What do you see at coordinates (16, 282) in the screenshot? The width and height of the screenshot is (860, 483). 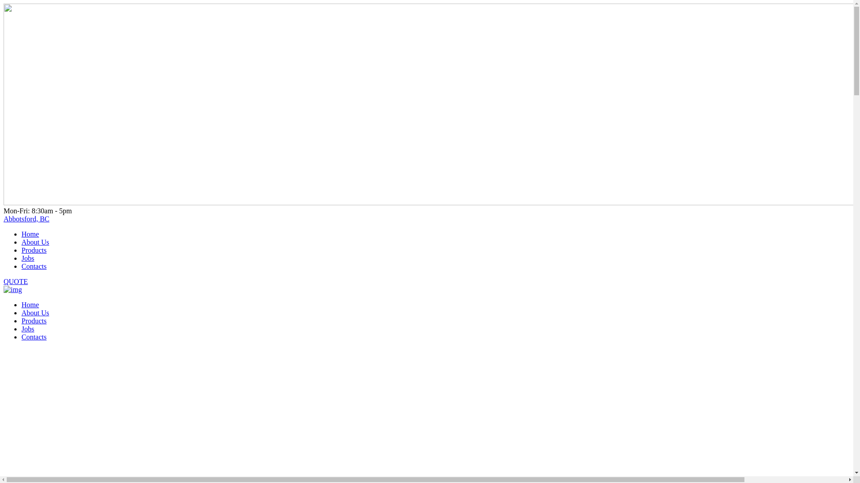 I see `QUOTE` at bounding box center [16, 282].